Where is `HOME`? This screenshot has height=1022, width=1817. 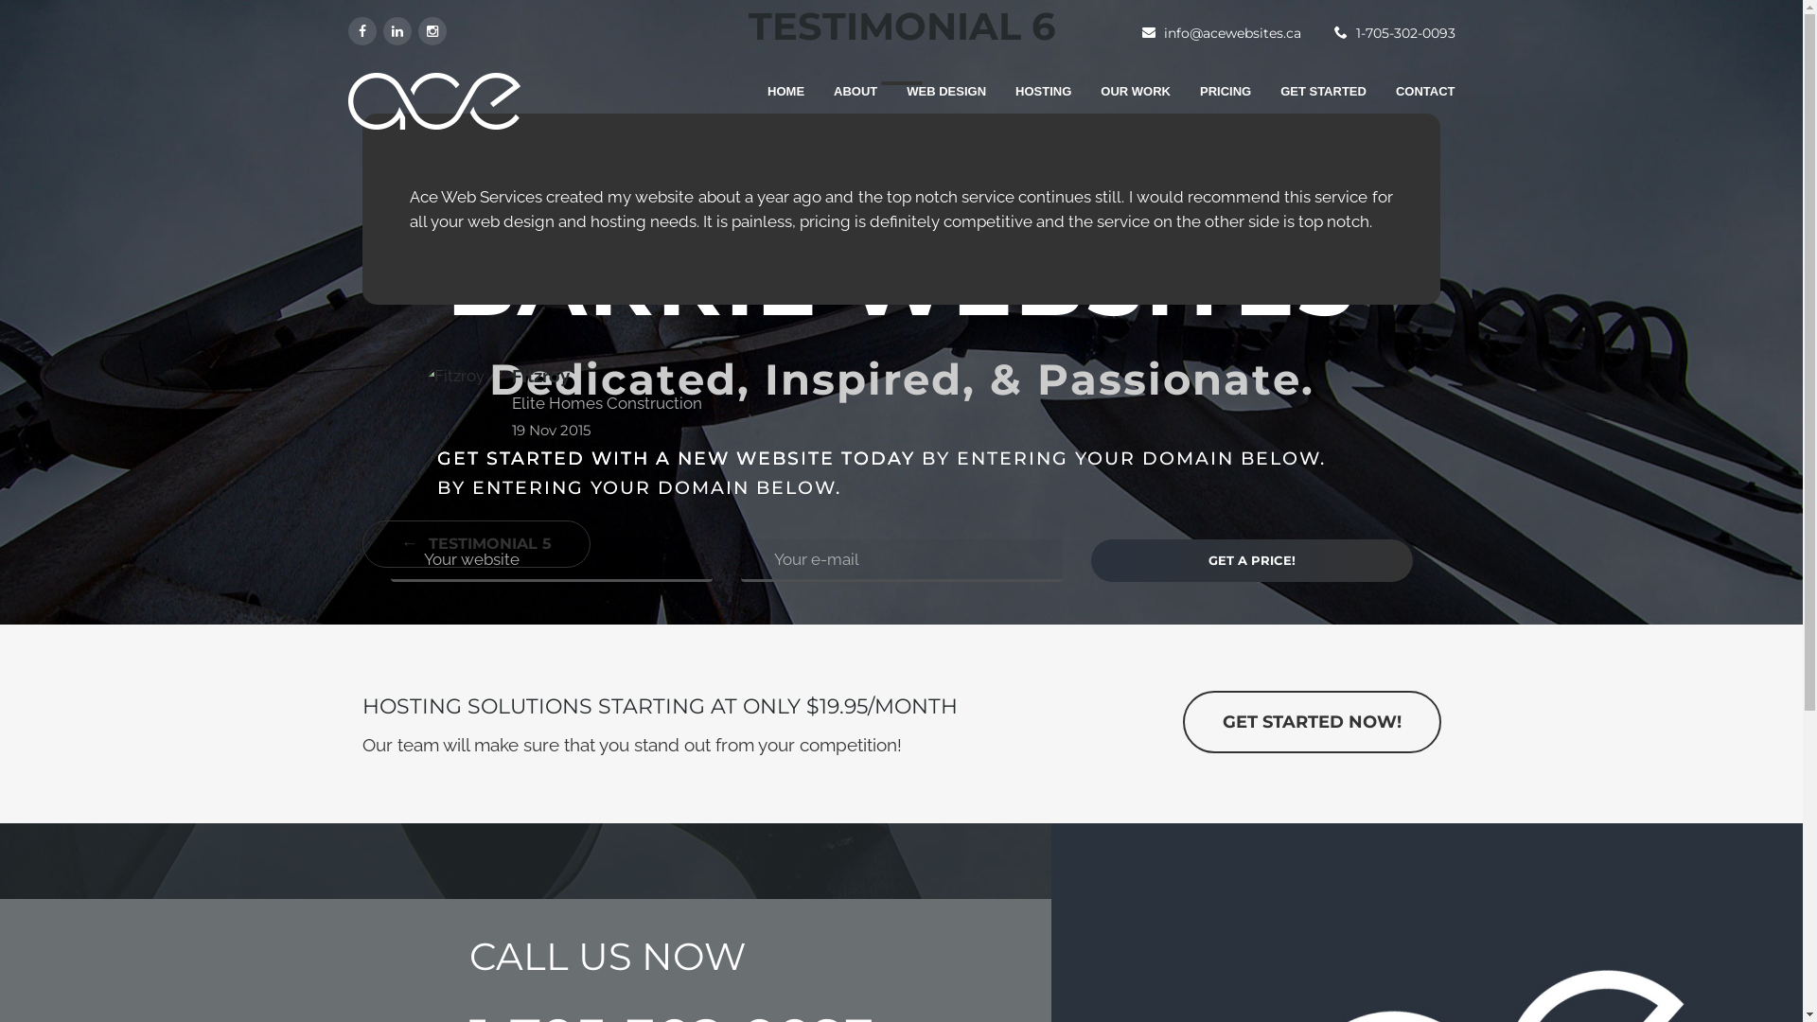 HOME is located at coordinates (772, 101).